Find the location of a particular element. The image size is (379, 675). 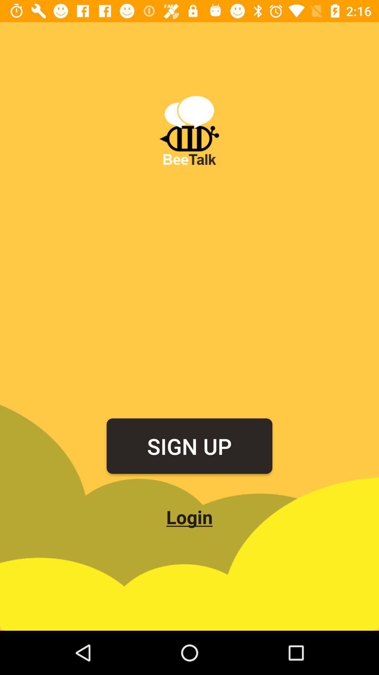

select item at the center is located at coordinates (189, 446).